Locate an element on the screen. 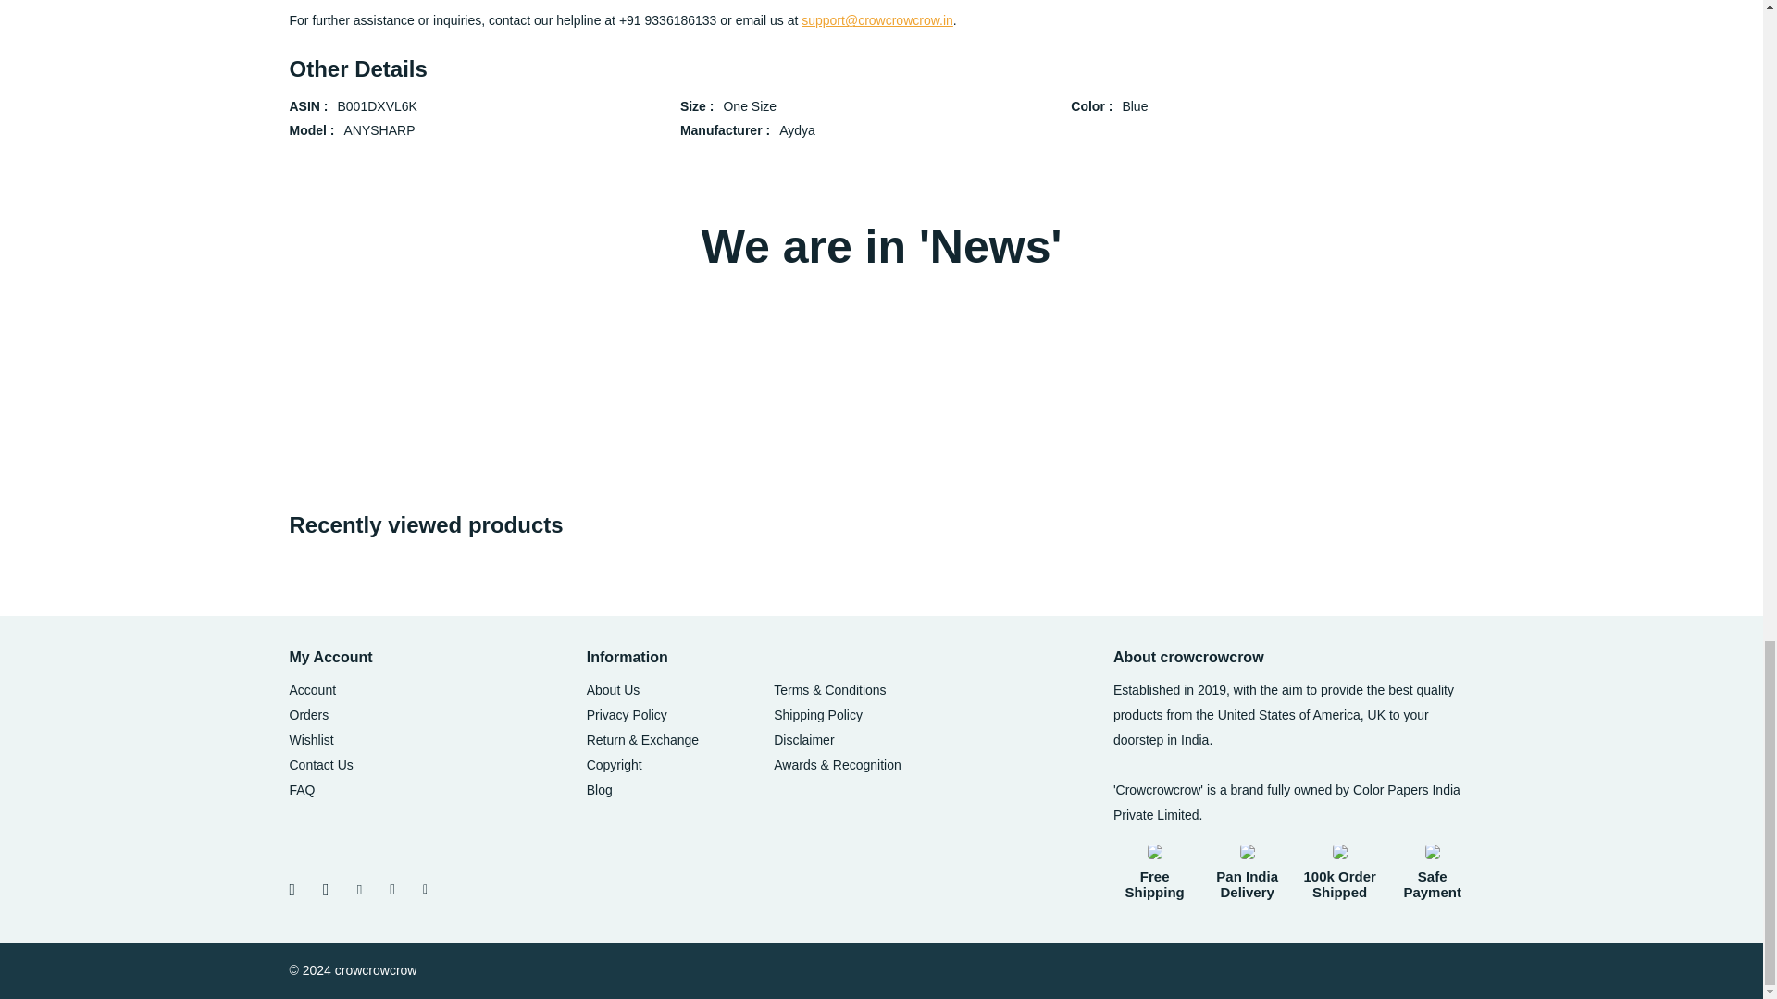 This screenshot has height=999, width=1777. Privacy Policy is located at coordinates (627, 714).